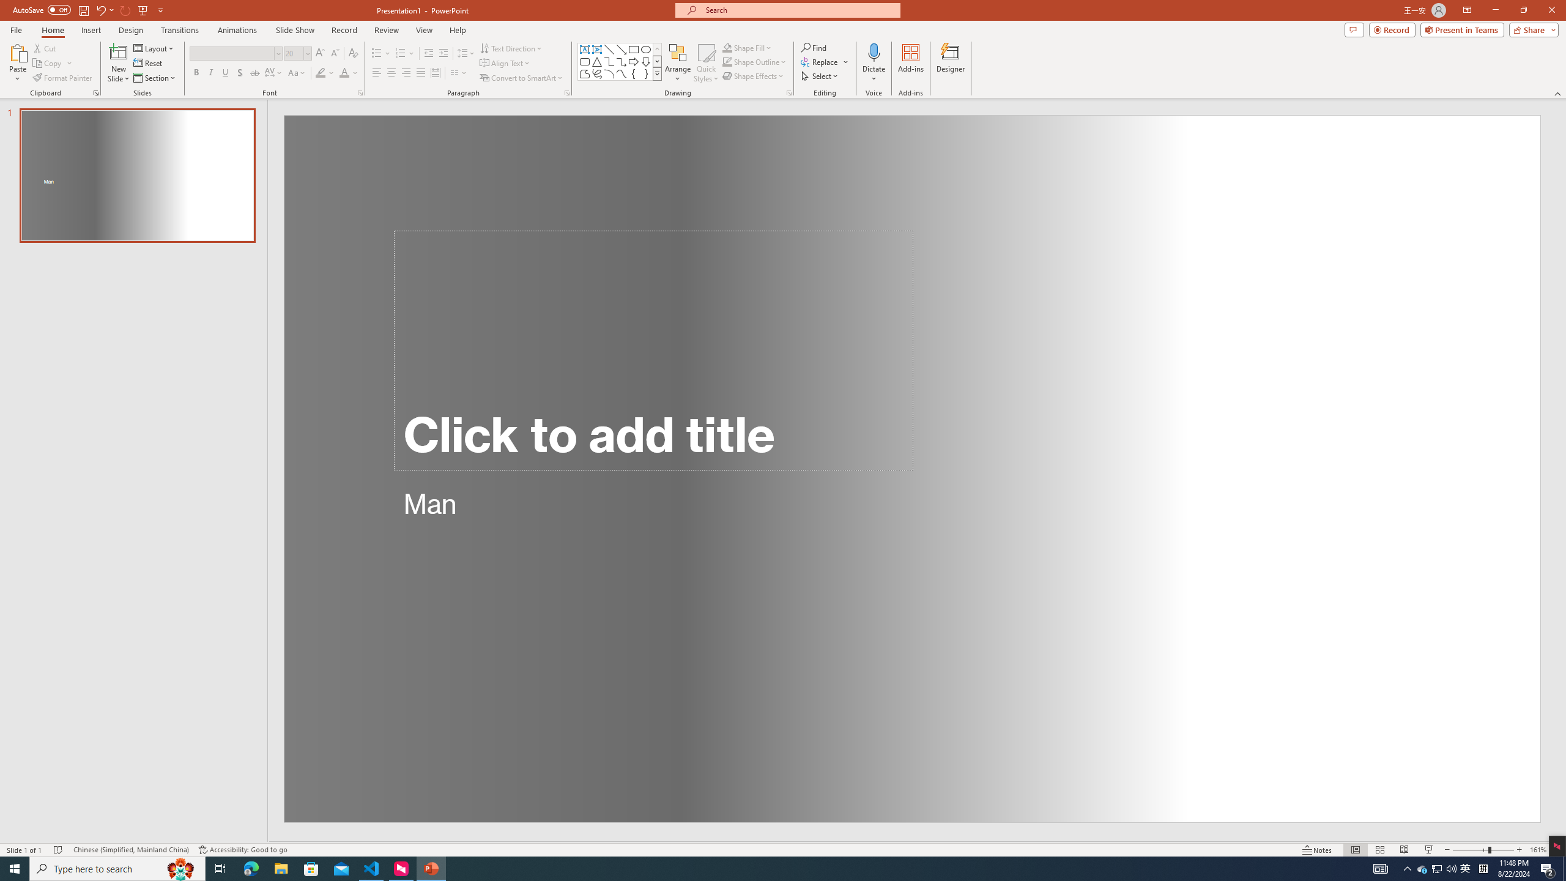 The width and height of the screenshot is (1566, 881). Describe the element at coordinates (83, 10) in the screenshot. I see `Save` at that location.